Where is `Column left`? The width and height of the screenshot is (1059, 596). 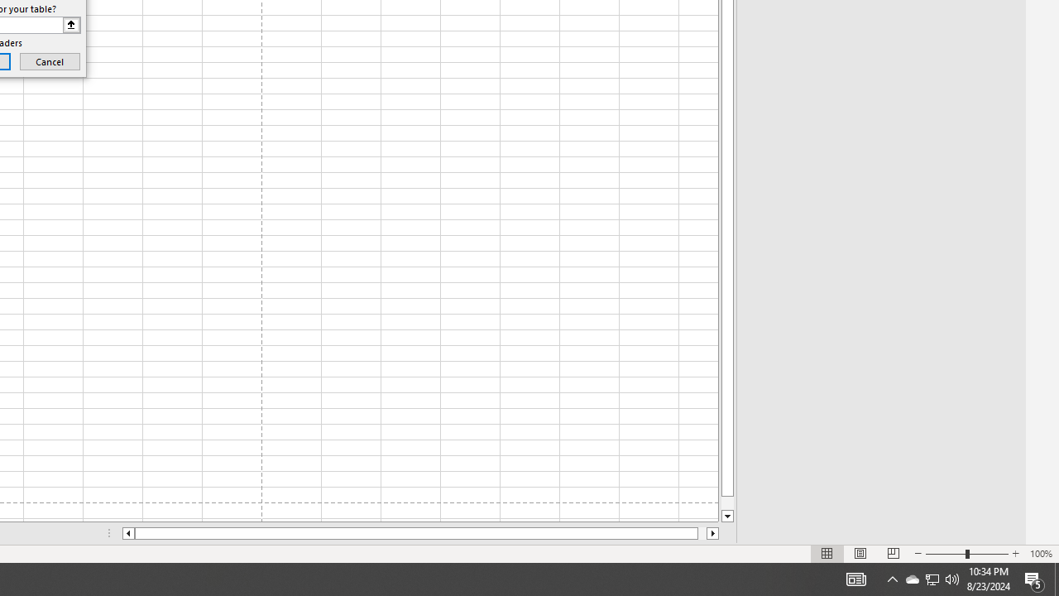
Column left is located at coordinates (127, 533).